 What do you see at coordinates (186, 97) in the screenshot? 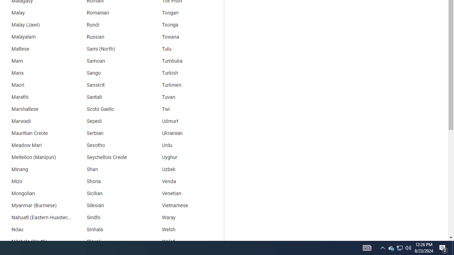
I see `Tuvan` at bounding box center [186, 97].